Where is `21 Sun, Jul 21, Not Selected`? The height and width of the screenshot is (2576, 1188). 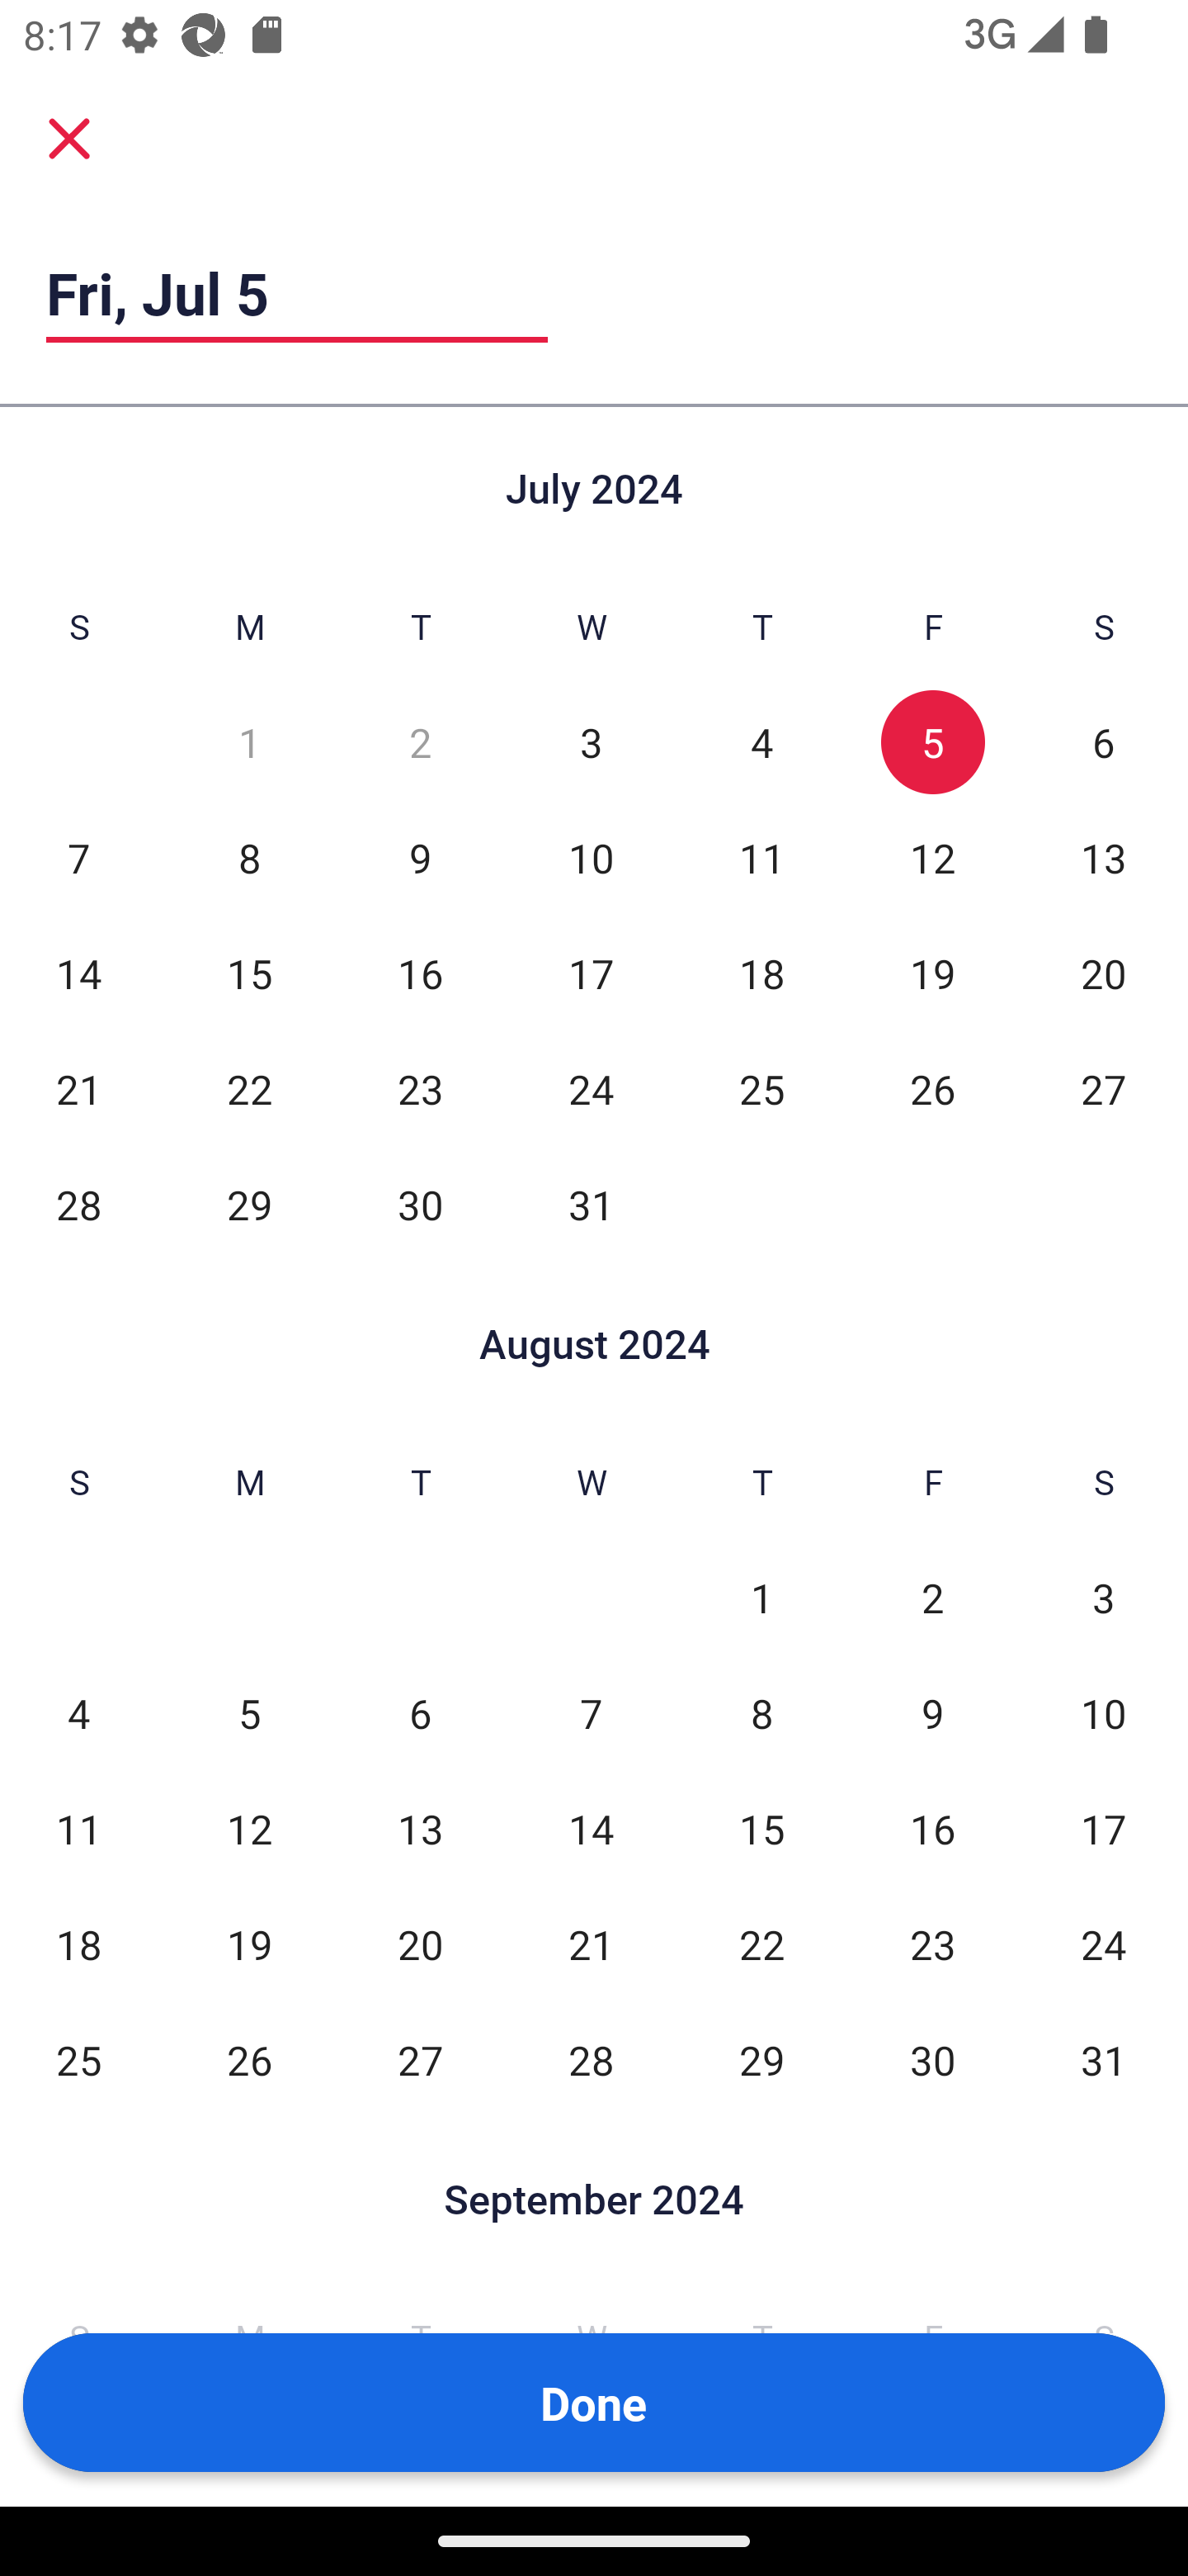 21 Sun, Jul 21, Not Selected is located at coordinates (78, 1088).